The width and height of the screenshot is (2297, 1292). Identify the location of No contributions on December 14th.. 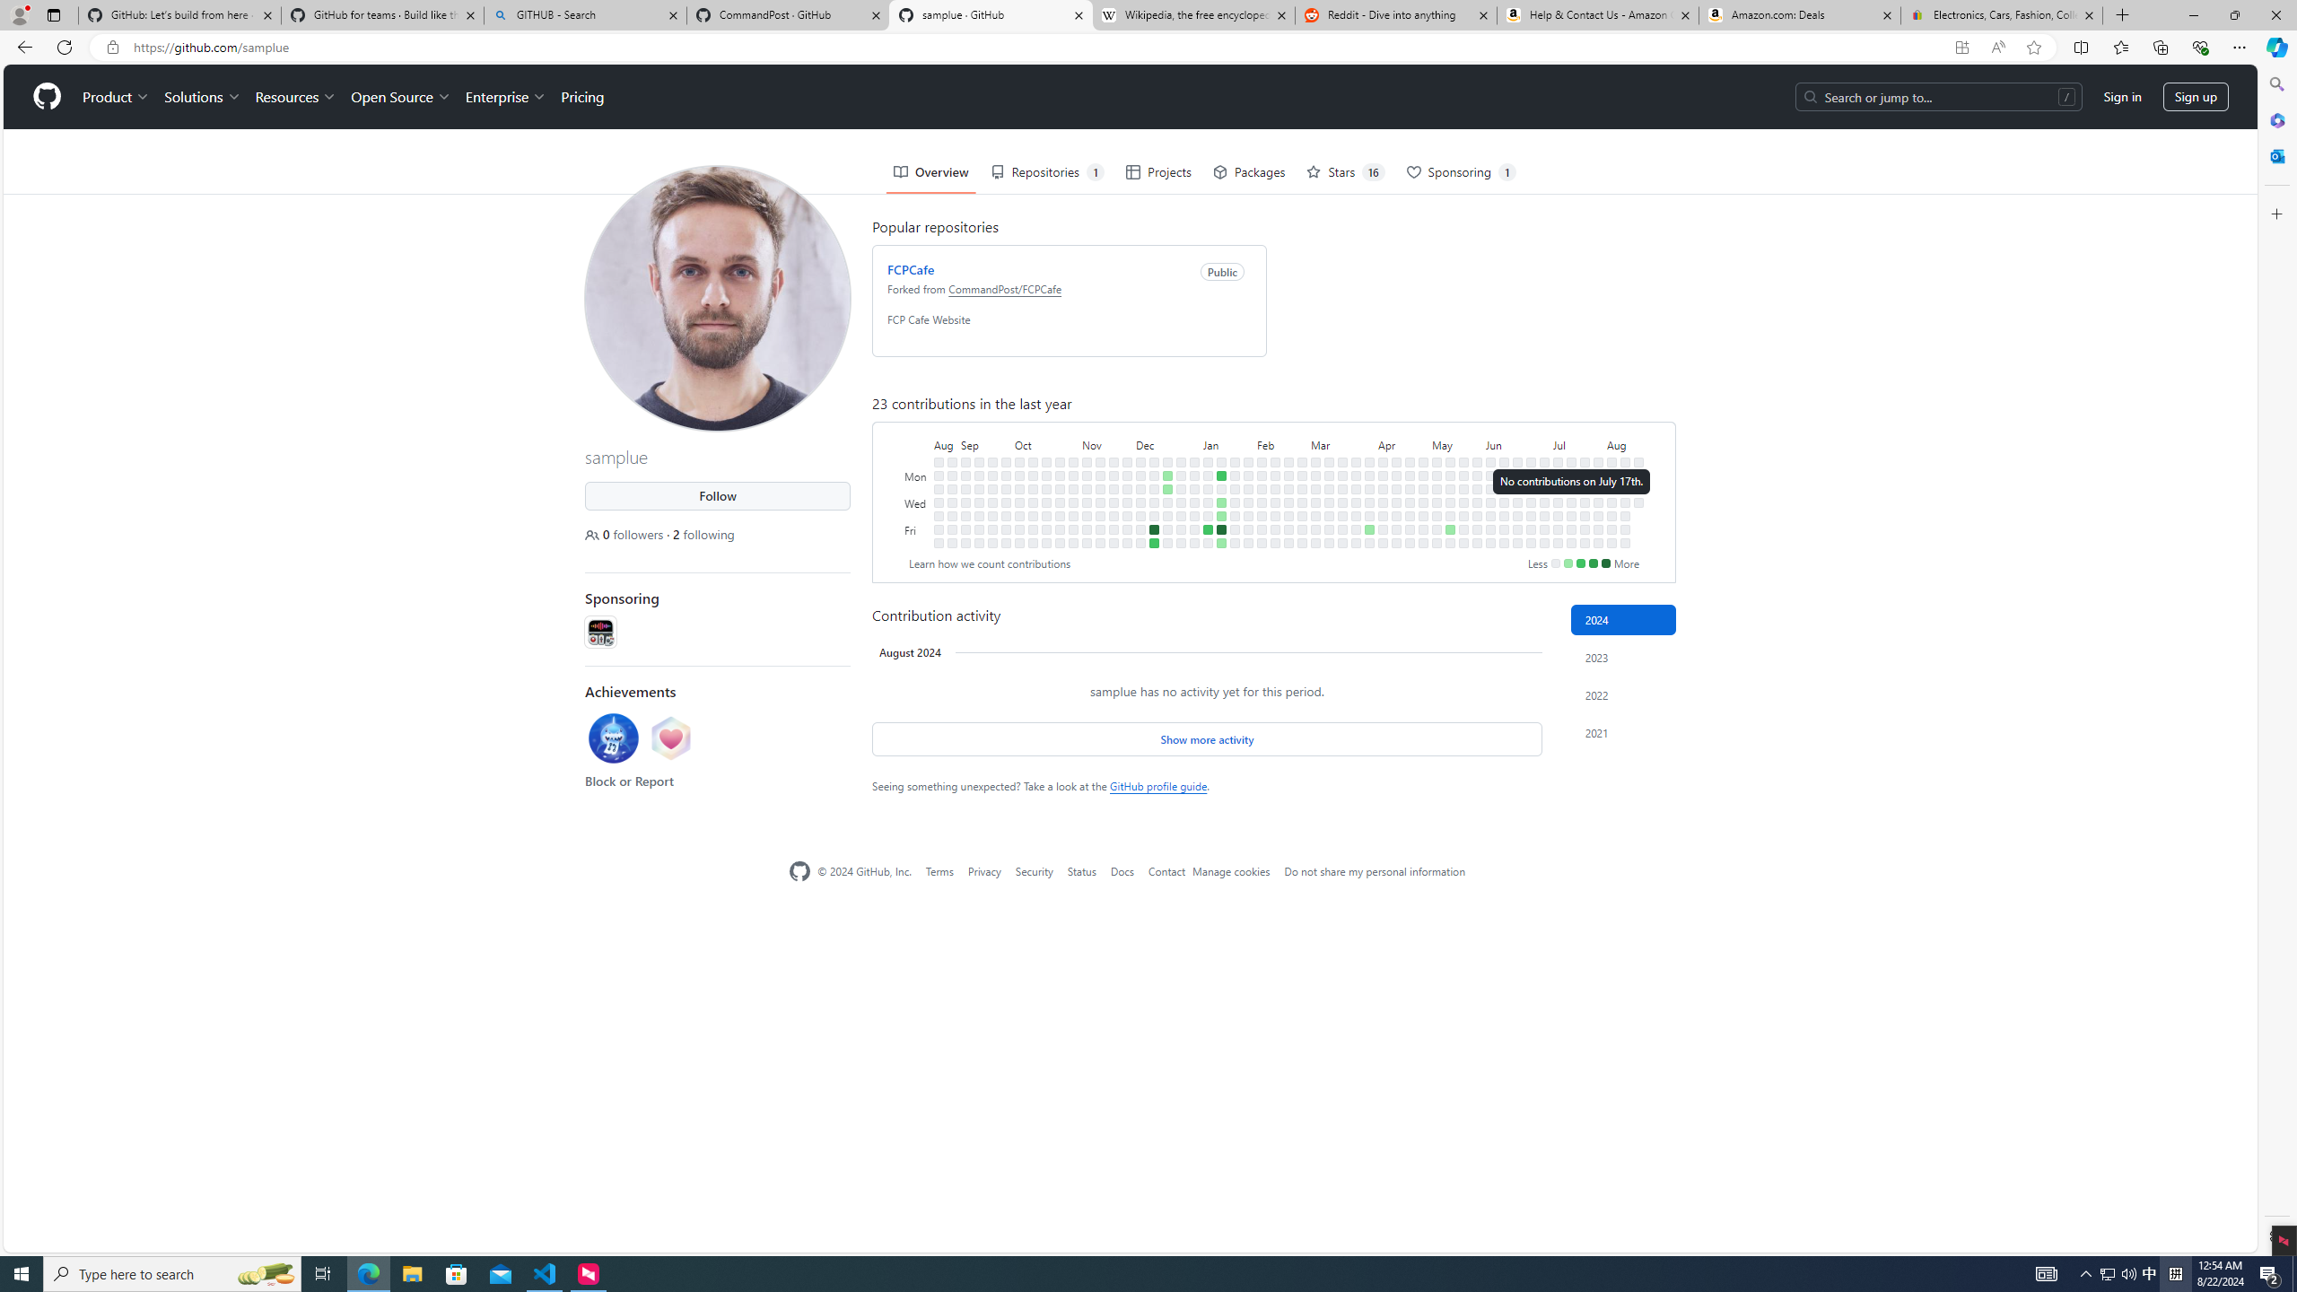
(1154, 515).